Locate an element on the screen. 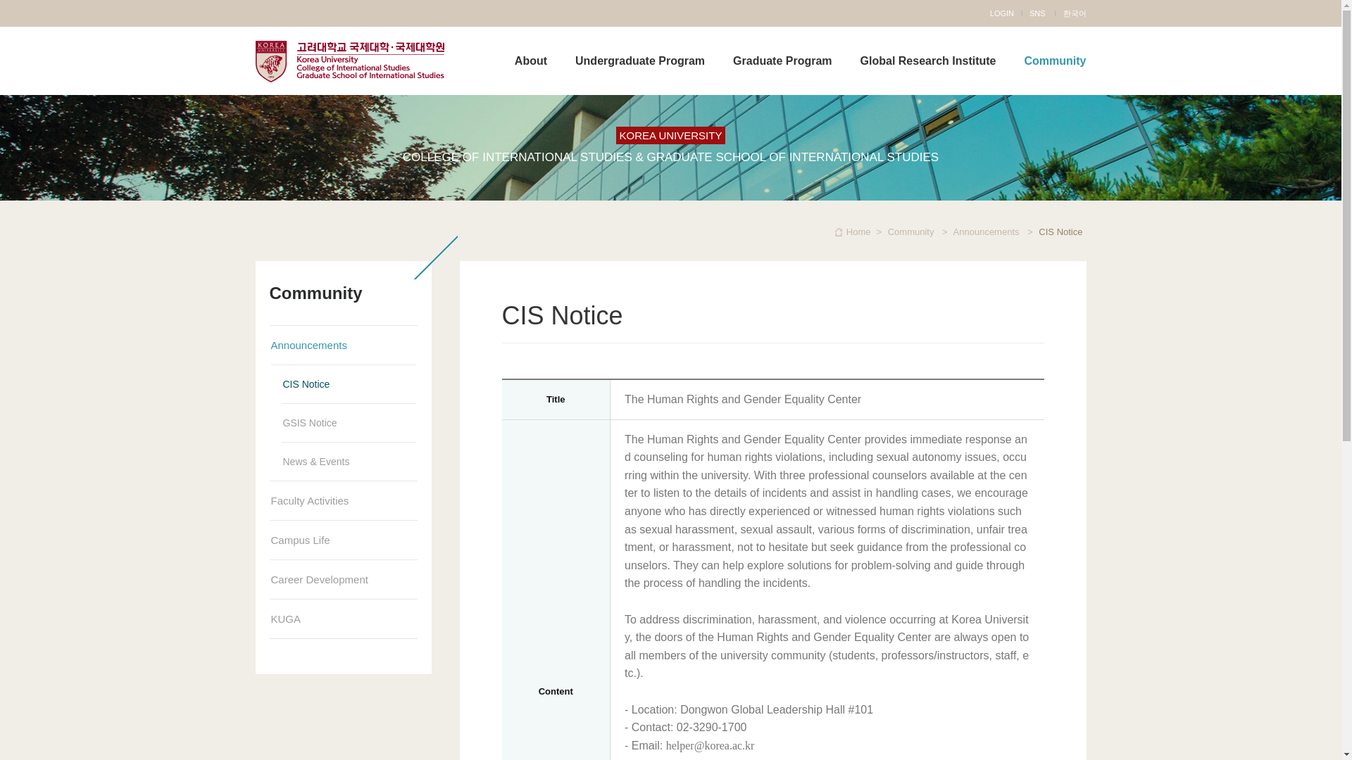 This screenshot has height=760, width=1352. Undergraduate Program is located at coordinates (639, 61).